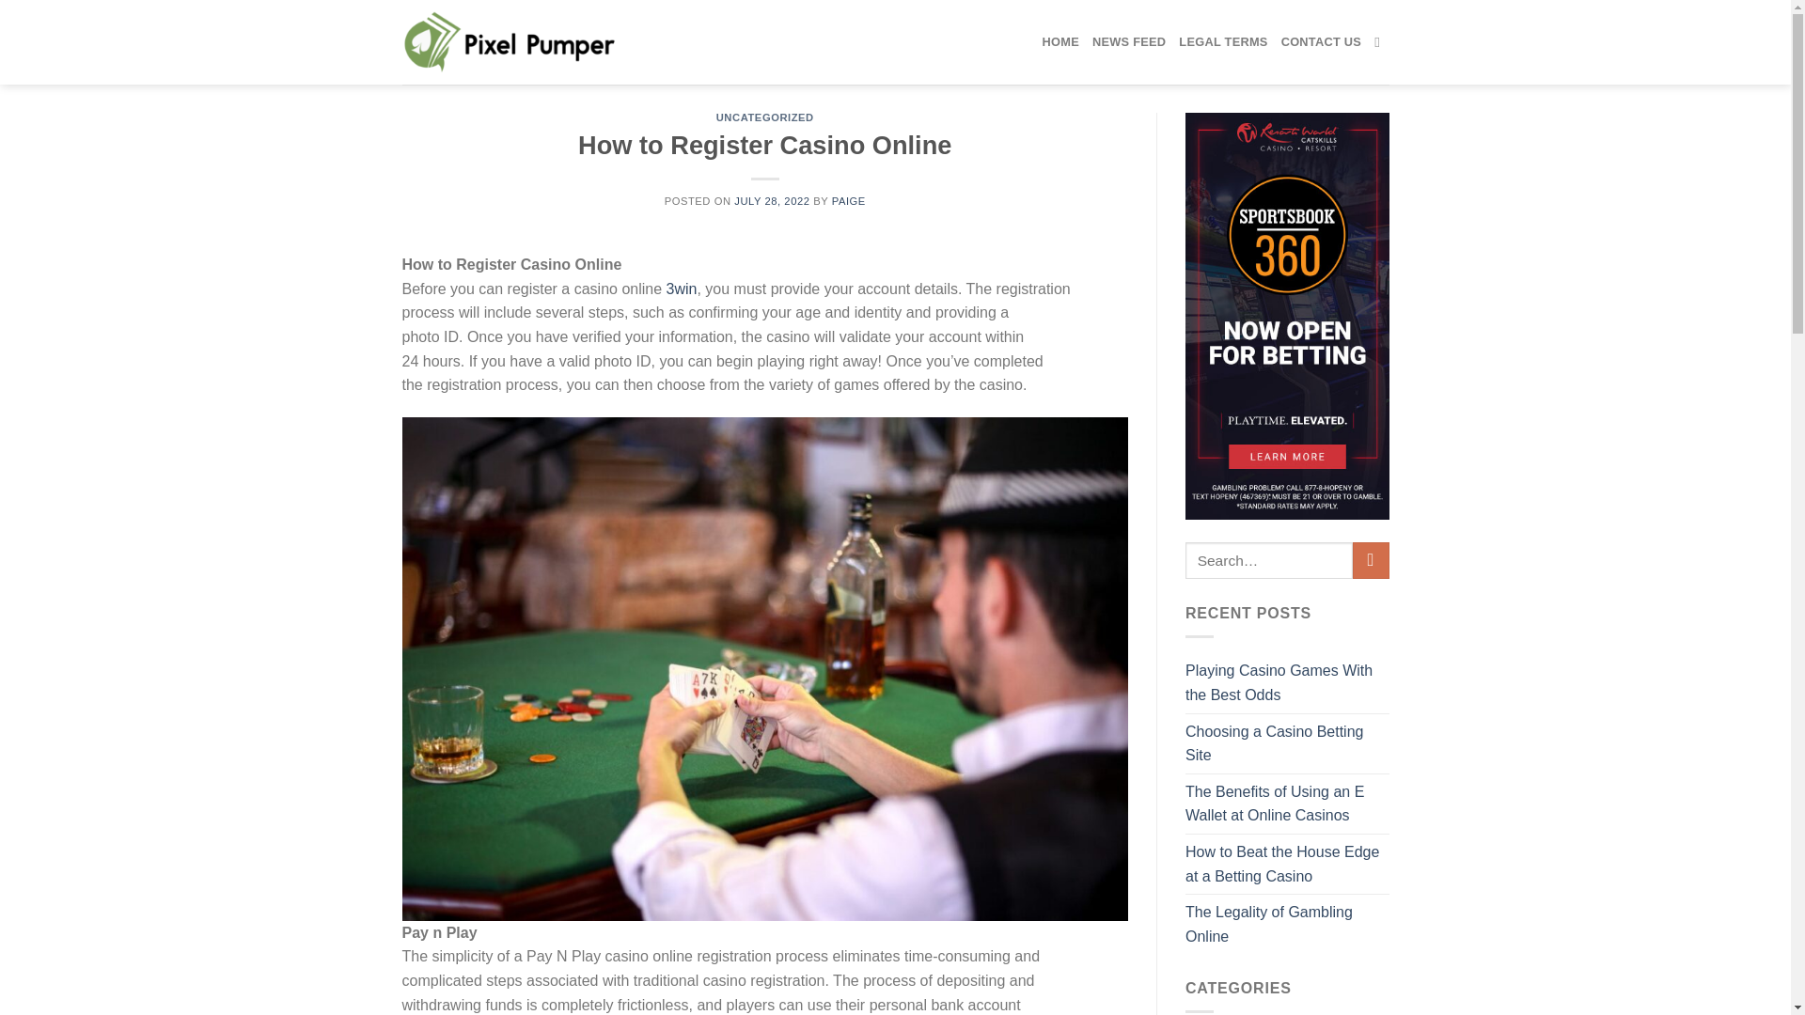 The height and width of the screenshot is (1015, 1805). What do you see at coordinates (1288, 924) in the screenshot?
I see `The Legality of Gambling Online` at bounding box center [1288, 924].